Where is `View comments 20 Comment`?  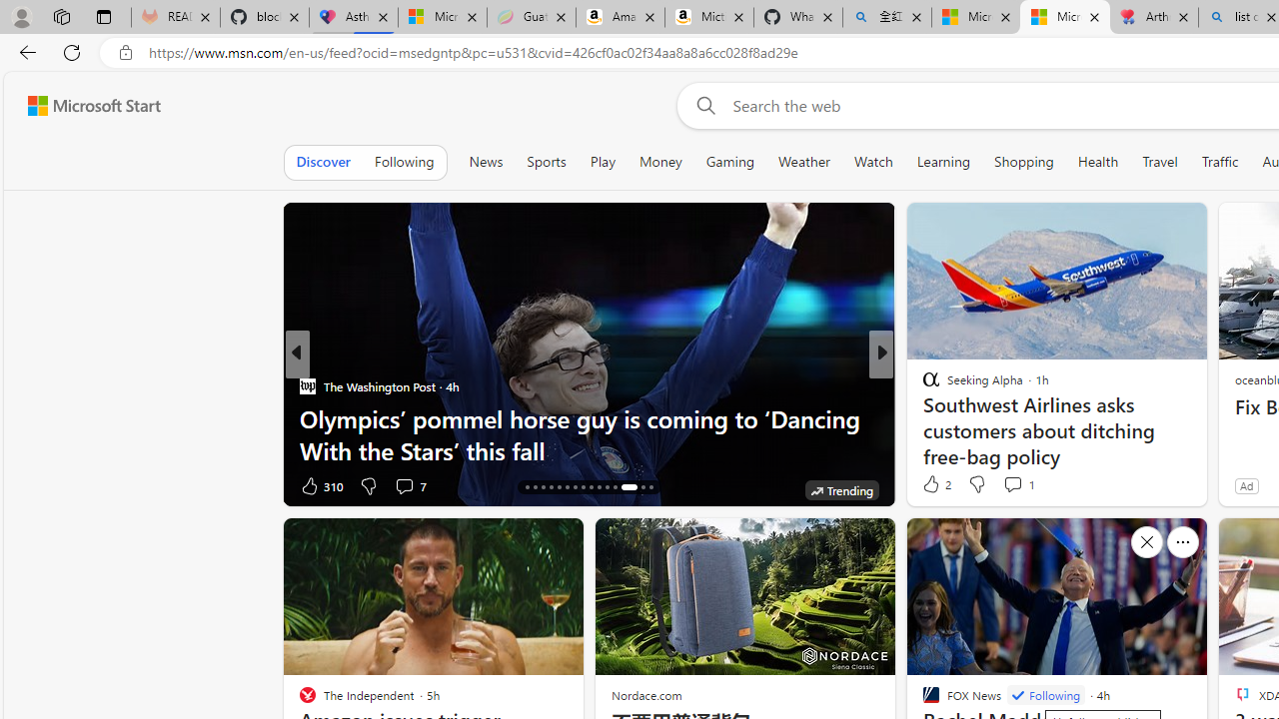
View comments 20 Comment is located at coordinates (1029, 485).